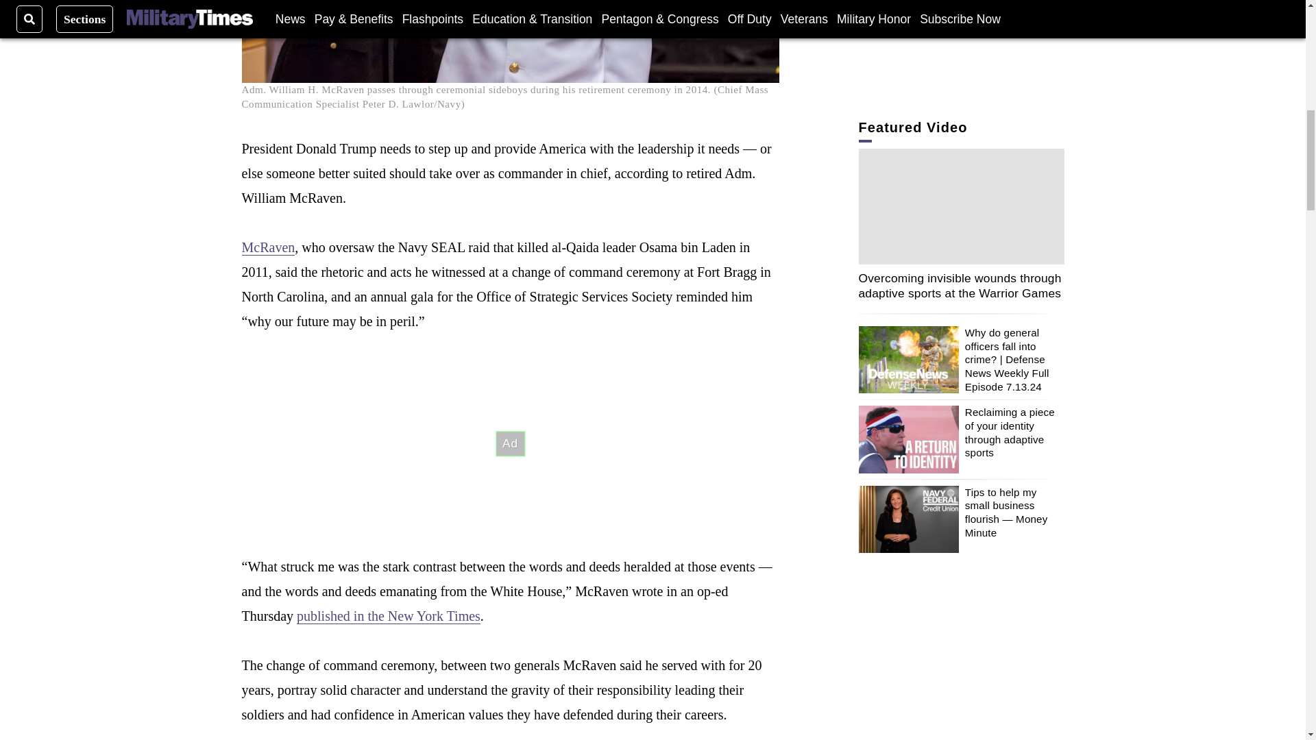 This screenshot has height=740, width=1316. I want to click on 3rd party ad content, so click(510, 444).